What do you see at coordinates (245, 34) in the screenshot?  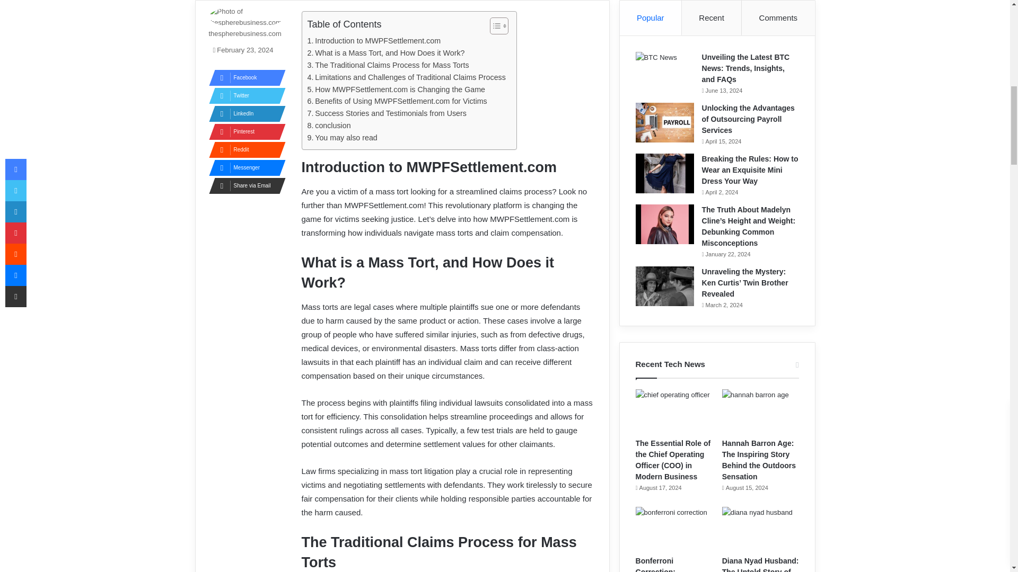 I see `thespherebusiness.com` at bounding box center [245, 34].